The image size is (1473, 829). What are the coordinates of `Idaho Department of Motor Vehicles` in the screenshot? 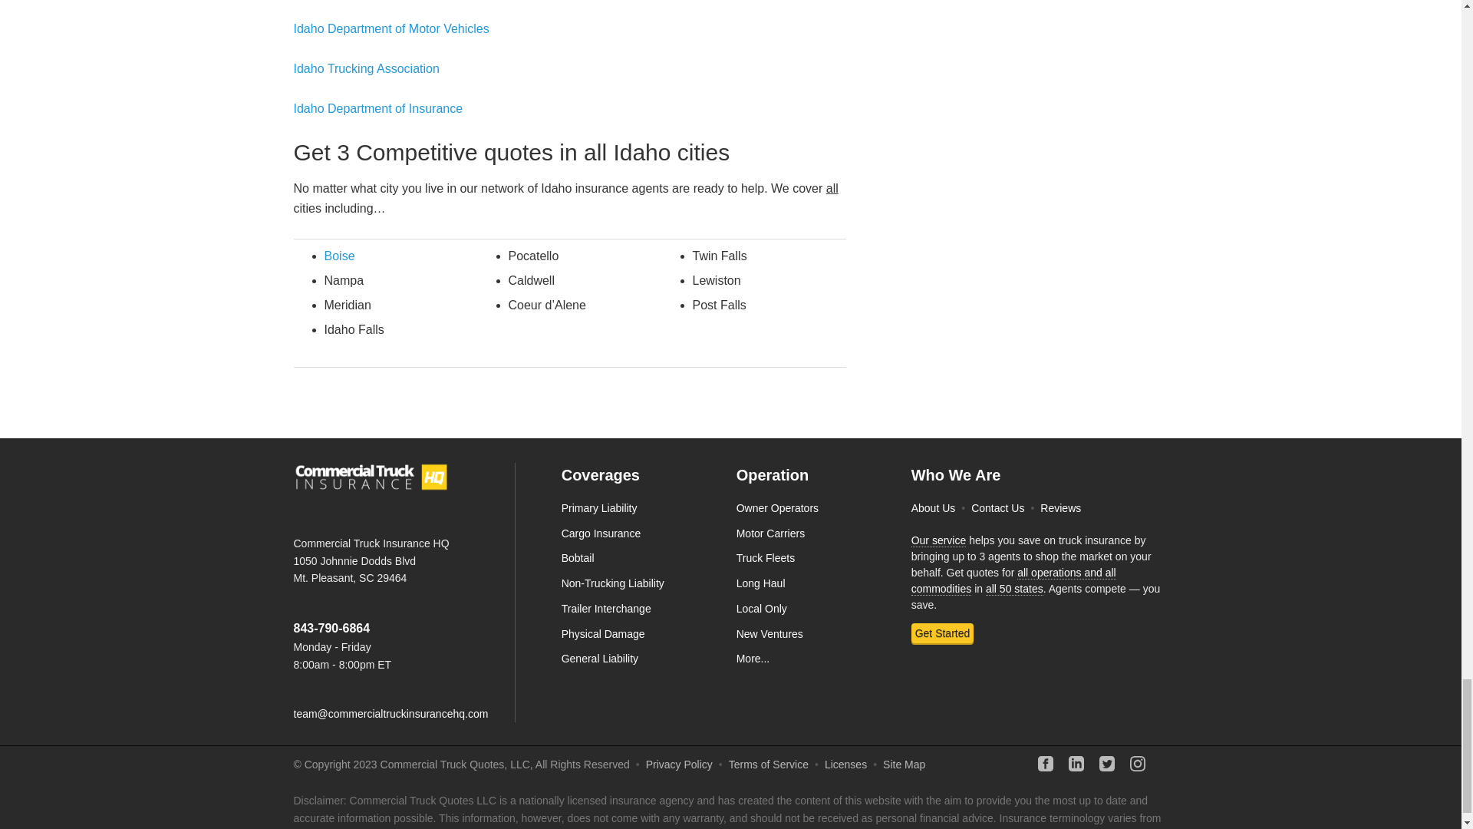 It's located at (391, 29).